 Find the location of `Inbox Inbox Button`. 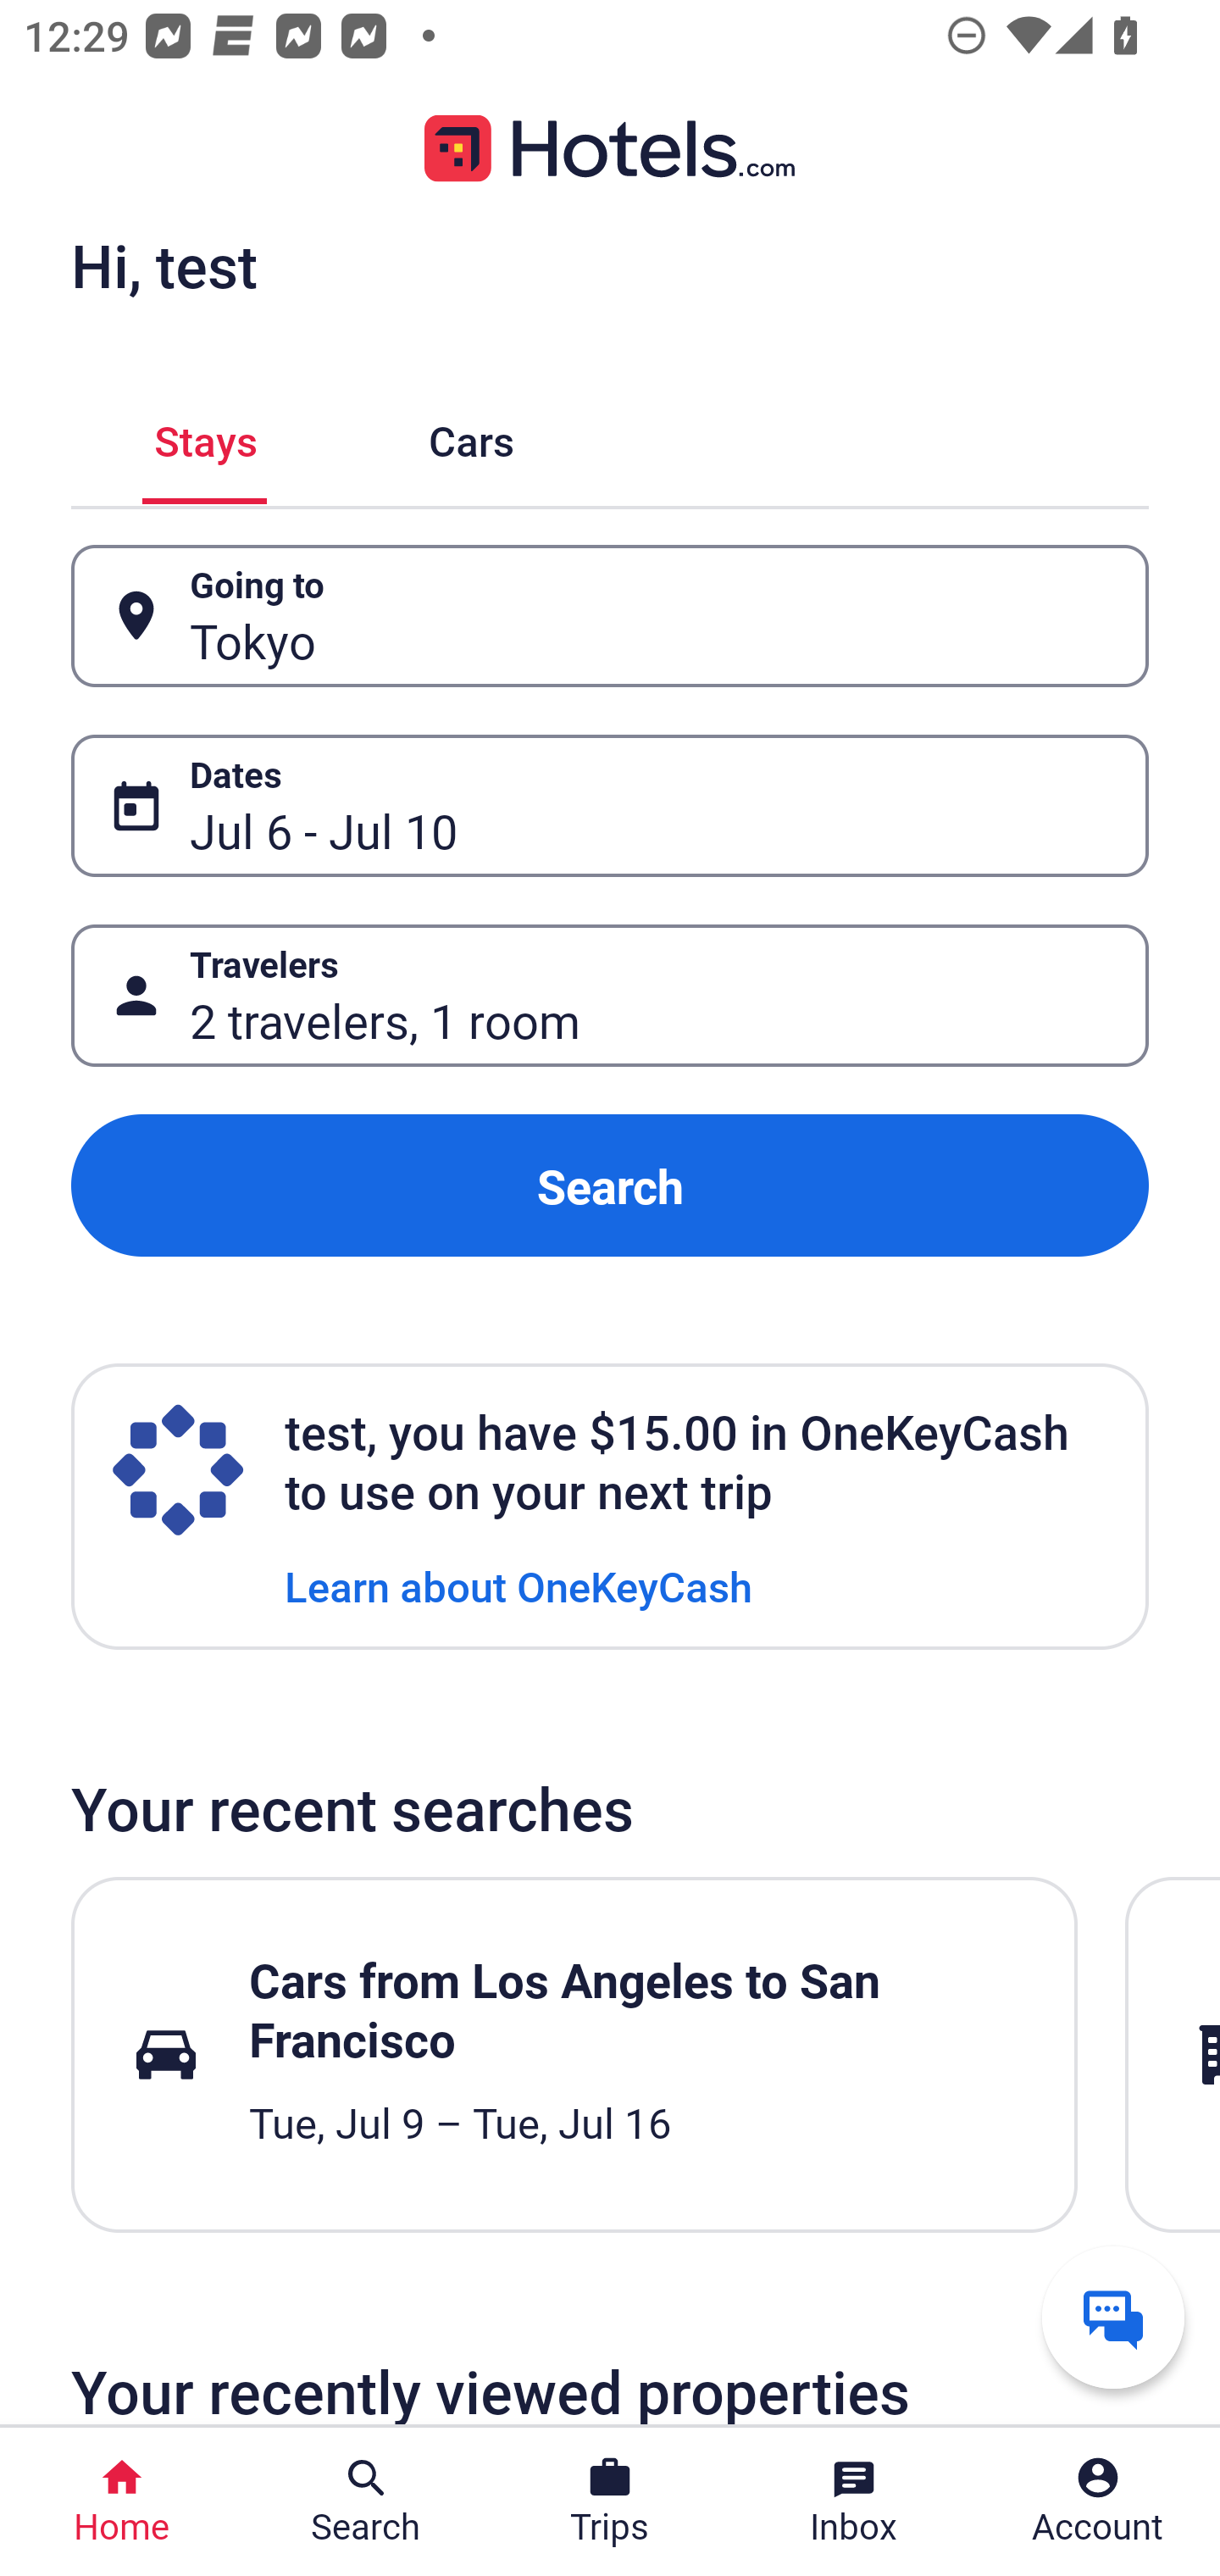

Inbox Inbox Button is located at coordinates (854, 2501).